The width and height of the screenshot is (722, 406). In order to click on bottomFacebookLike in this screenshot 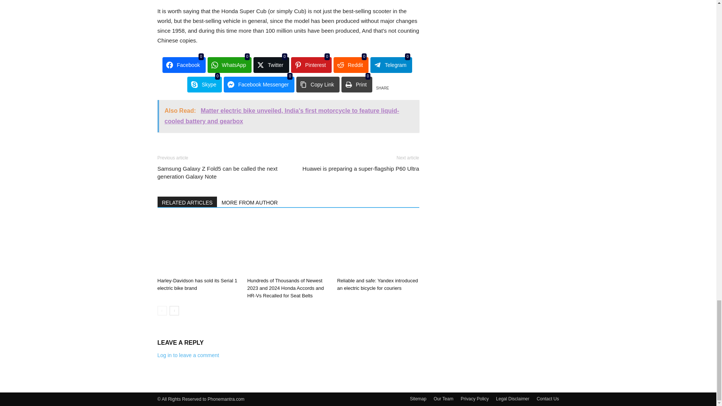, I will do `click(214, 148)`.